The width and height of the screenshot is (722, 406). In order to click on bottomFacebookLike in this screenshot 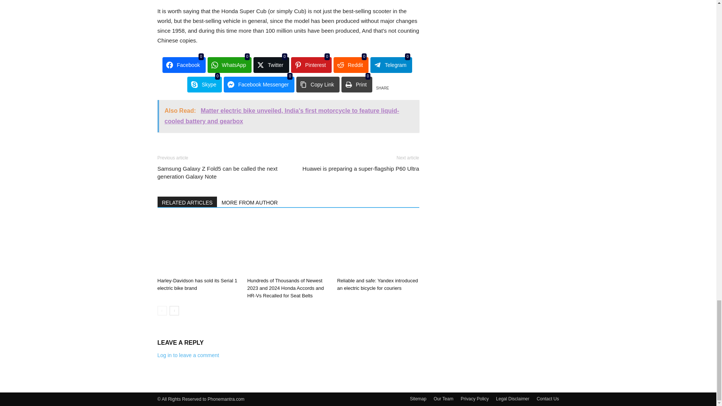, I will do `click(214, 148)`.